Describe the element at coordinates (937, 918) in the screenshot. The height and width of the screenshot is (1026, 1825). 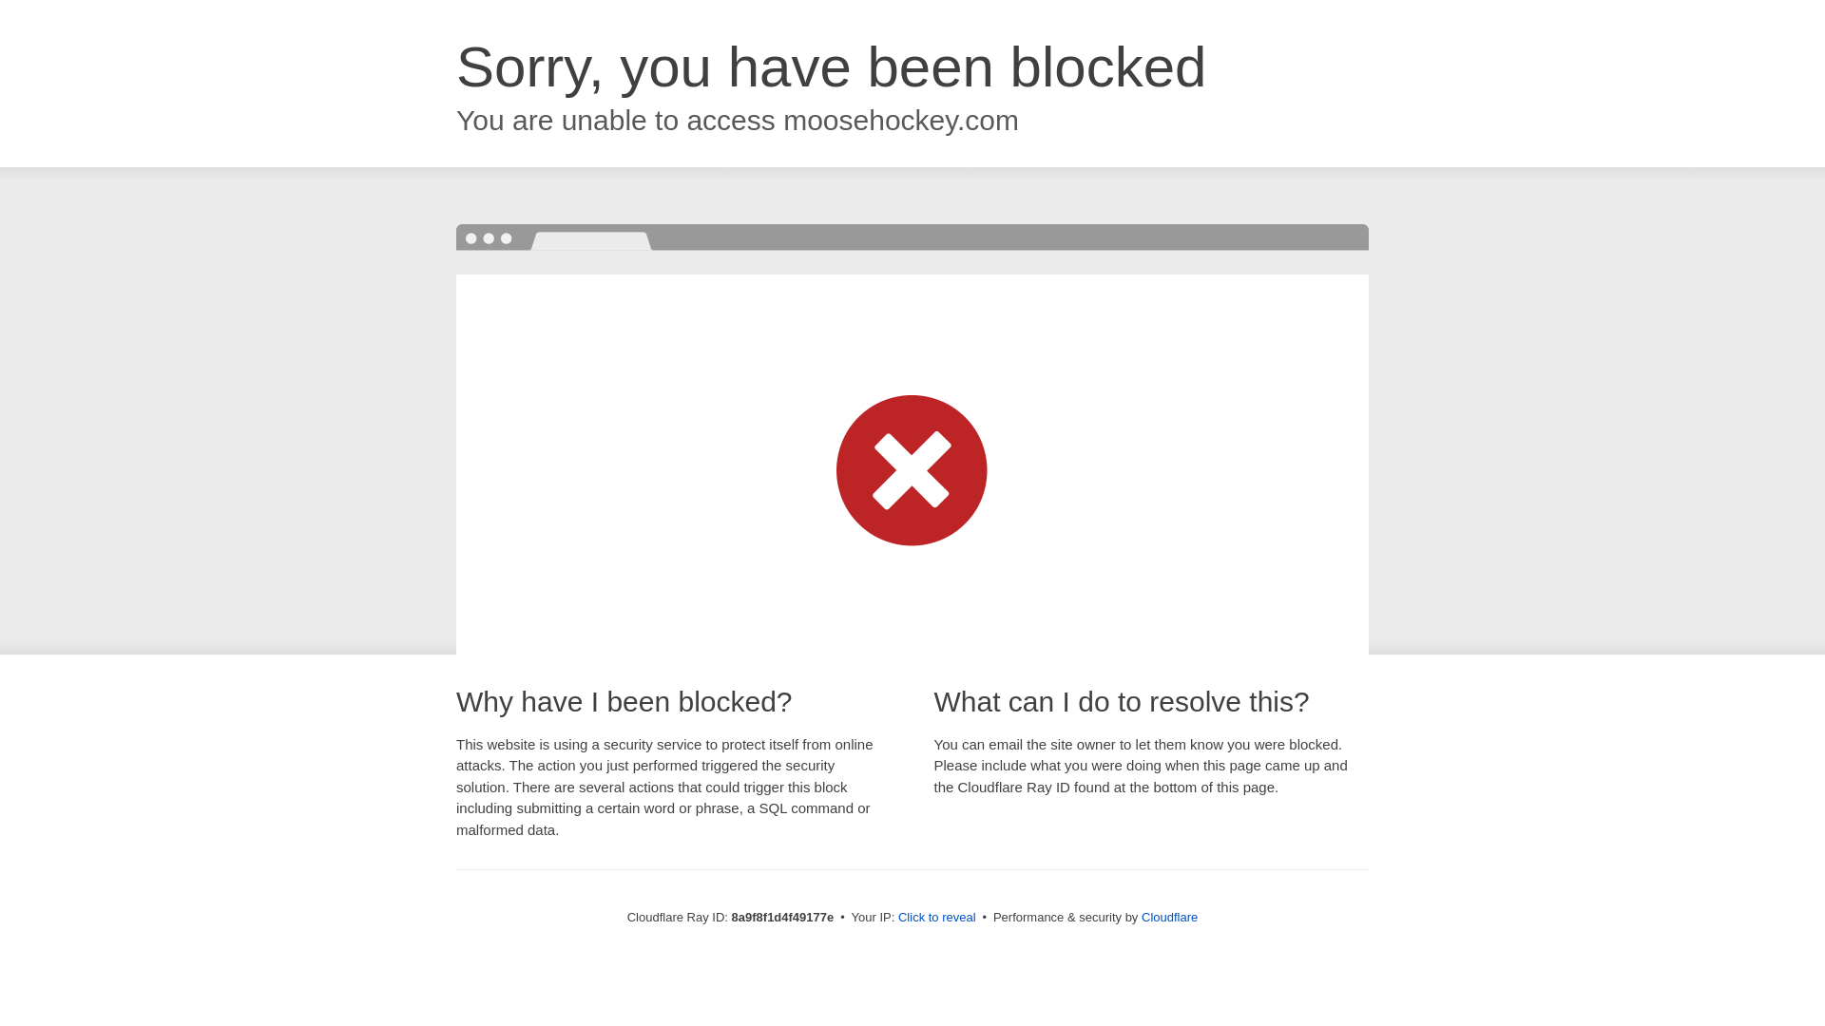
I see `Click to reveal` at that location.